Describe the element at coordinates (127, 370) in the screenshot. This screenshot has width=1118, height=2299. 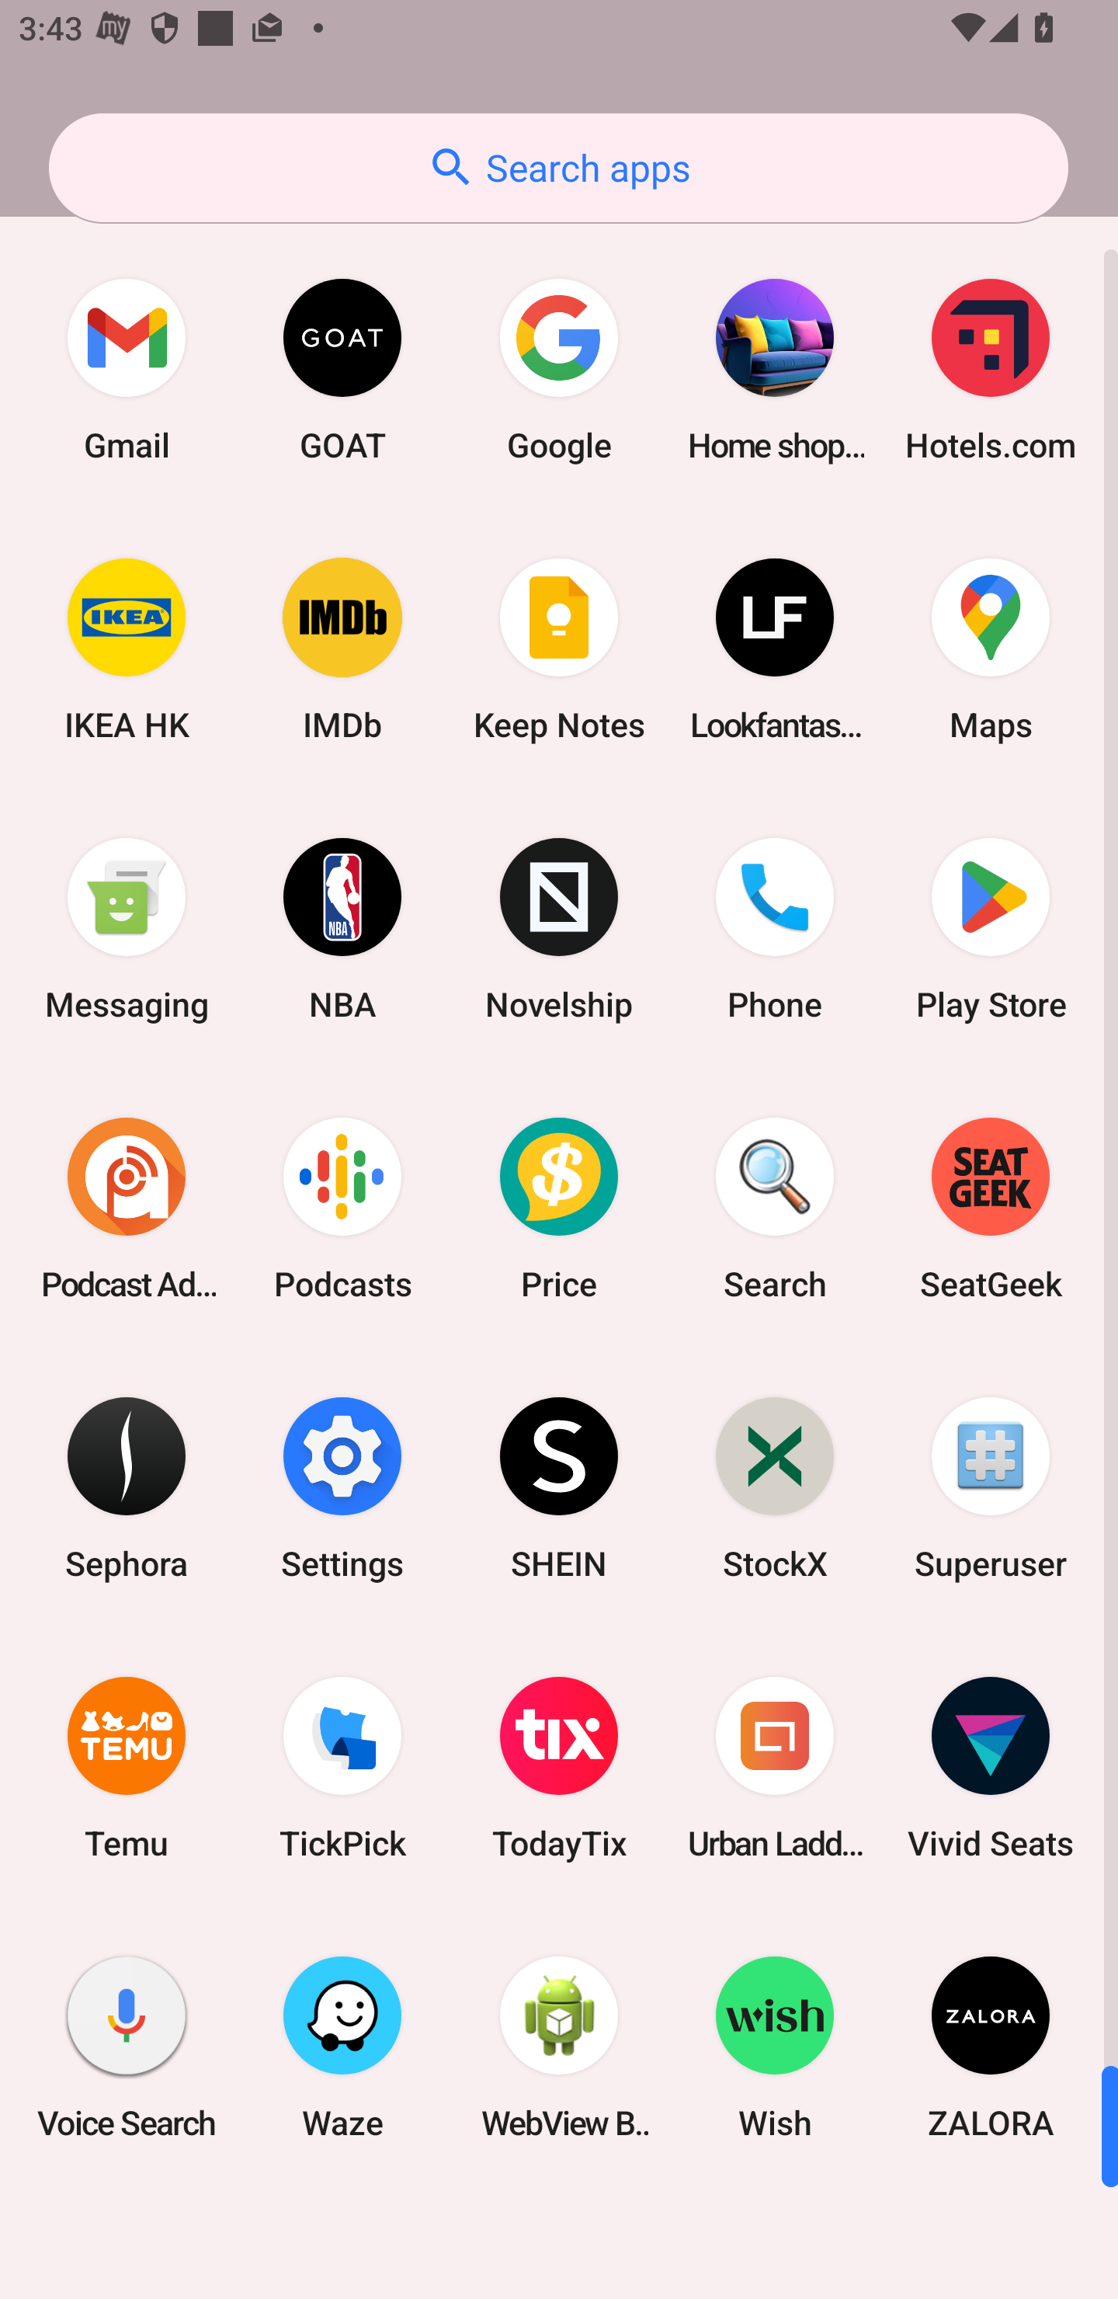
I see `Gmail` at that location.